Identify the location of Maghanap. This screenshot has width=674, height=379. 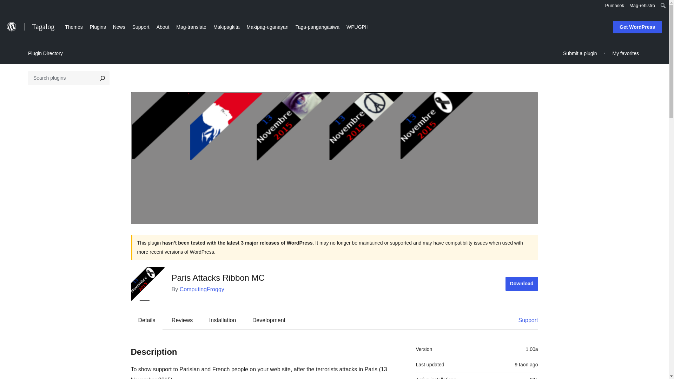
(11, 6).